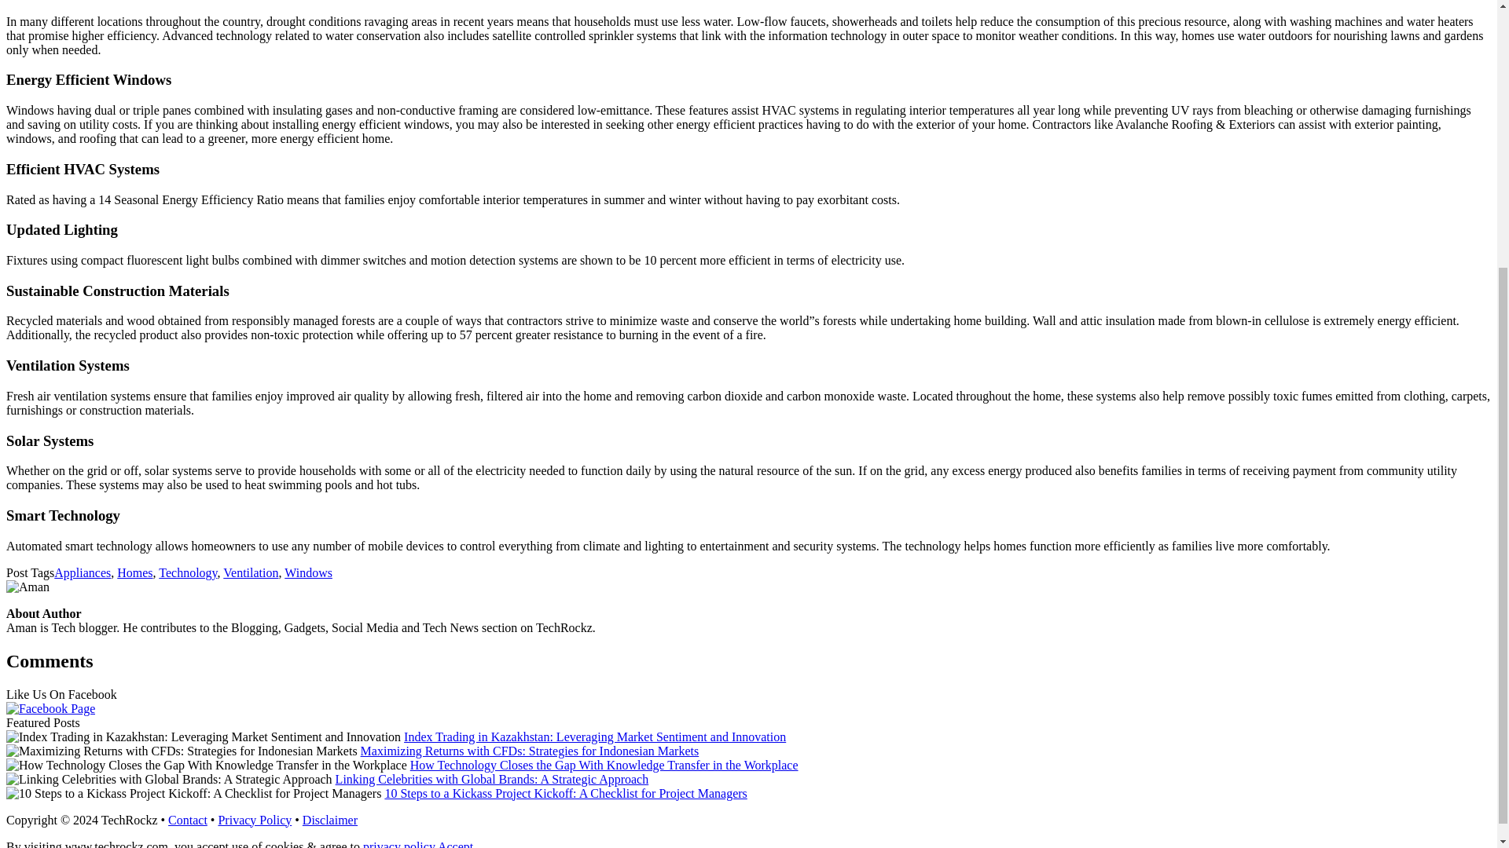 The image size is (1509, 848). What do you see at coordinates (330, 820) in the screenshot?
I see `Disclaimer` at bounding box center [330, 820].